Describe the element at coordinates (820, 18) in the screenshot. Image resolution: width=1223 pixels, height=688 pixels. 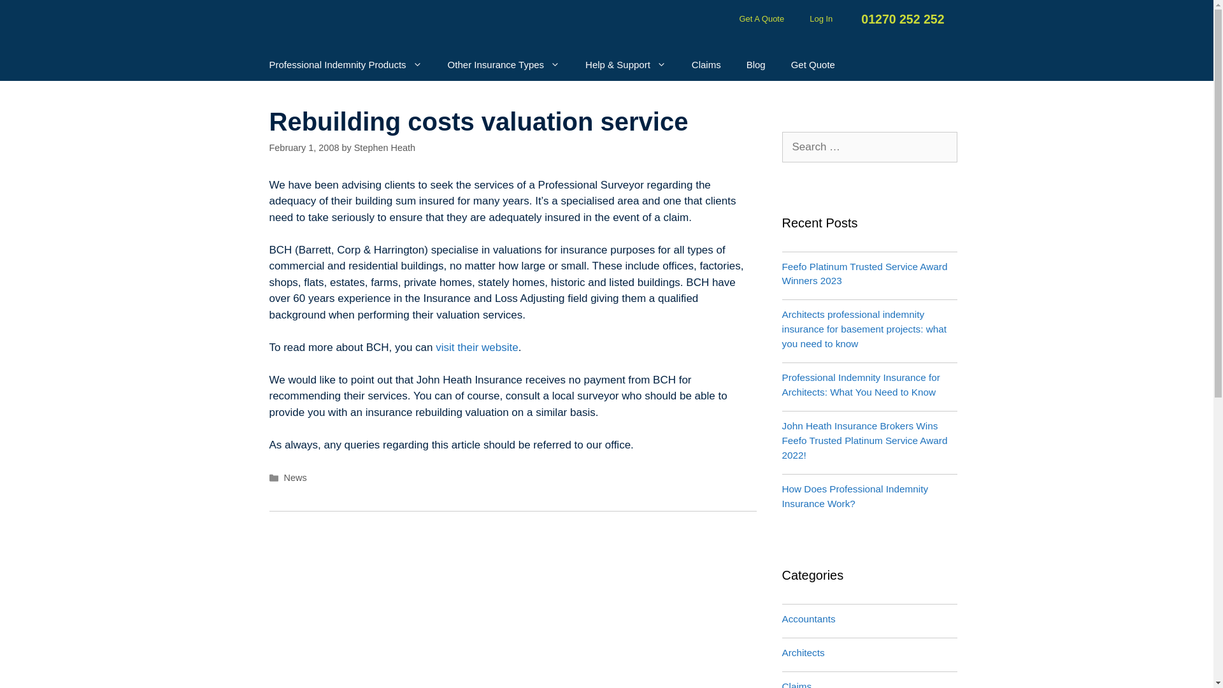
I see `Log In` at that location.